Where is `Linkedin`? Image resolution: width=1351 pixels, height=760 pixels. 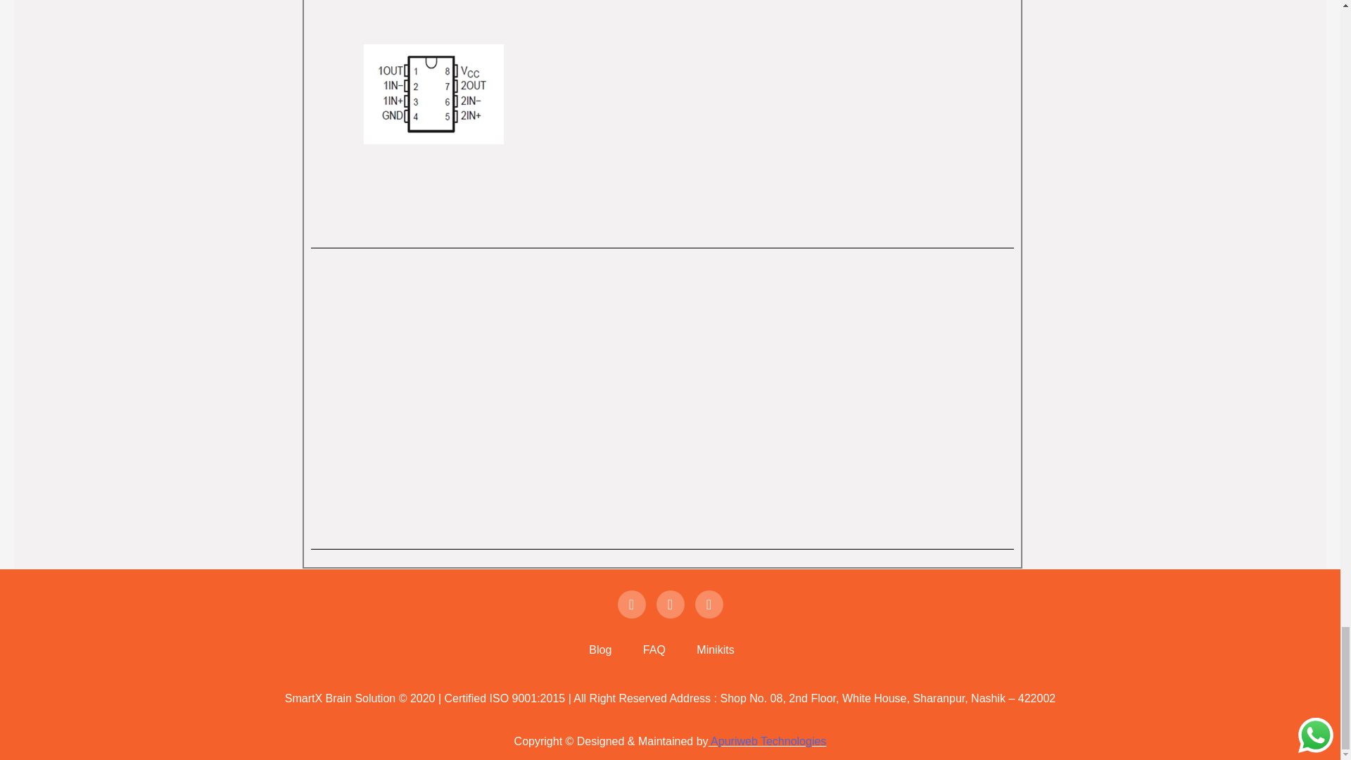 Linkedin is located at coordinates (709, 604).